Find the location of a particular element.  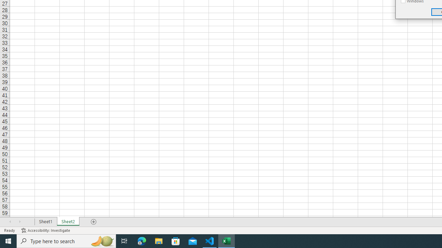

Microsoft Store is located at coordinates (176, 241).